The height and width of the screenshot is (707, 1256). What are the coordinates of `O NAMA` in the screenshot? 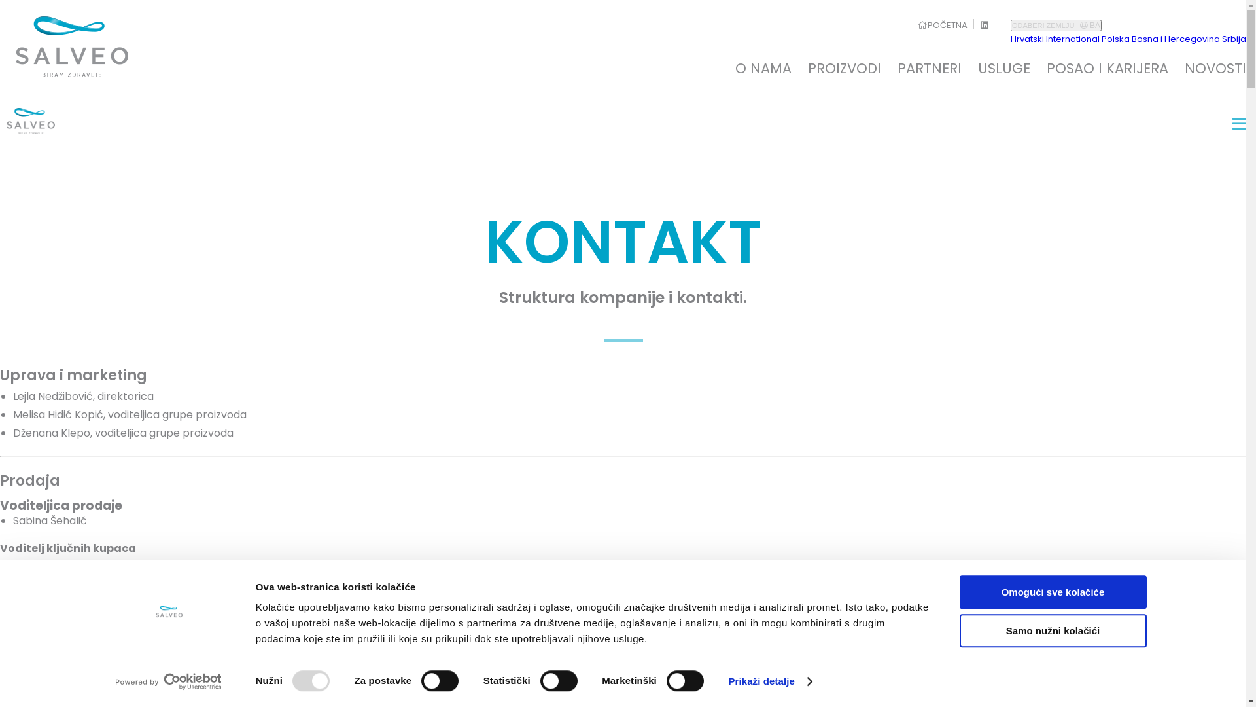 It's located at (763, 79).